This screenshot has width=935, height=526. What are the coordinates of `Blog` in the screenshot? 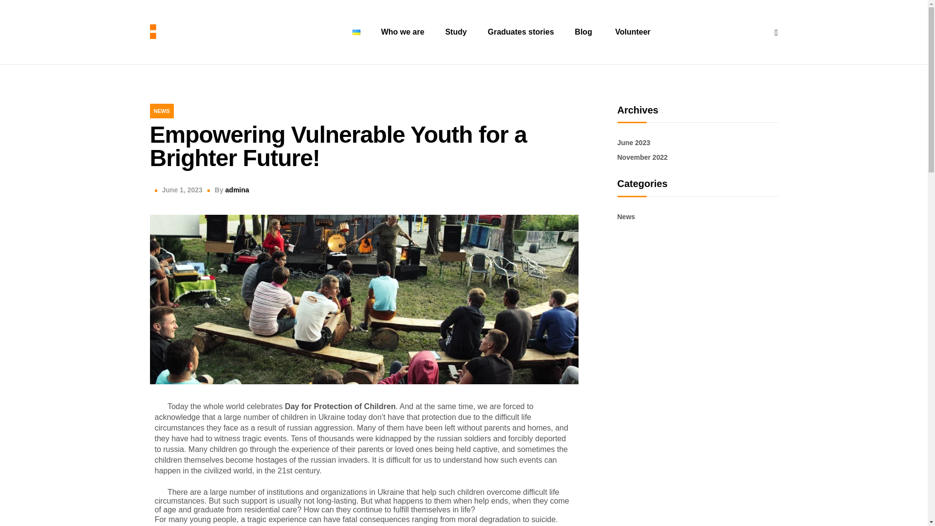 It's located at (583, 32).